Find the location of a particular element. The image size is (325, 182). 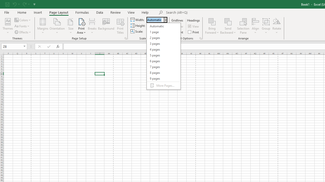

Themes is located at coordinates (8, 26).